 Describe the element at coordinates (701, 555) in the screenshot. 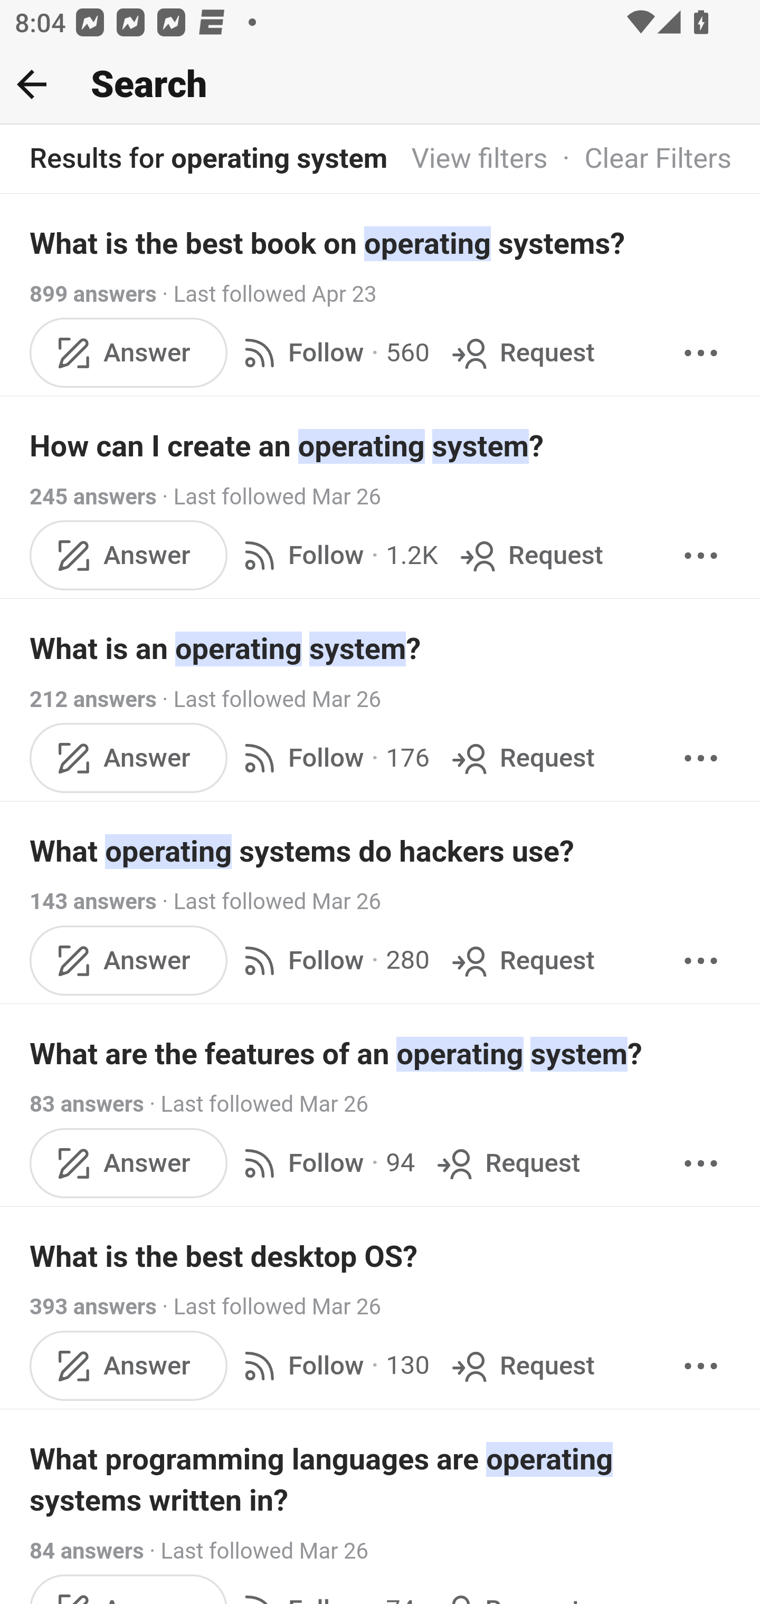

I see `More` at that location.